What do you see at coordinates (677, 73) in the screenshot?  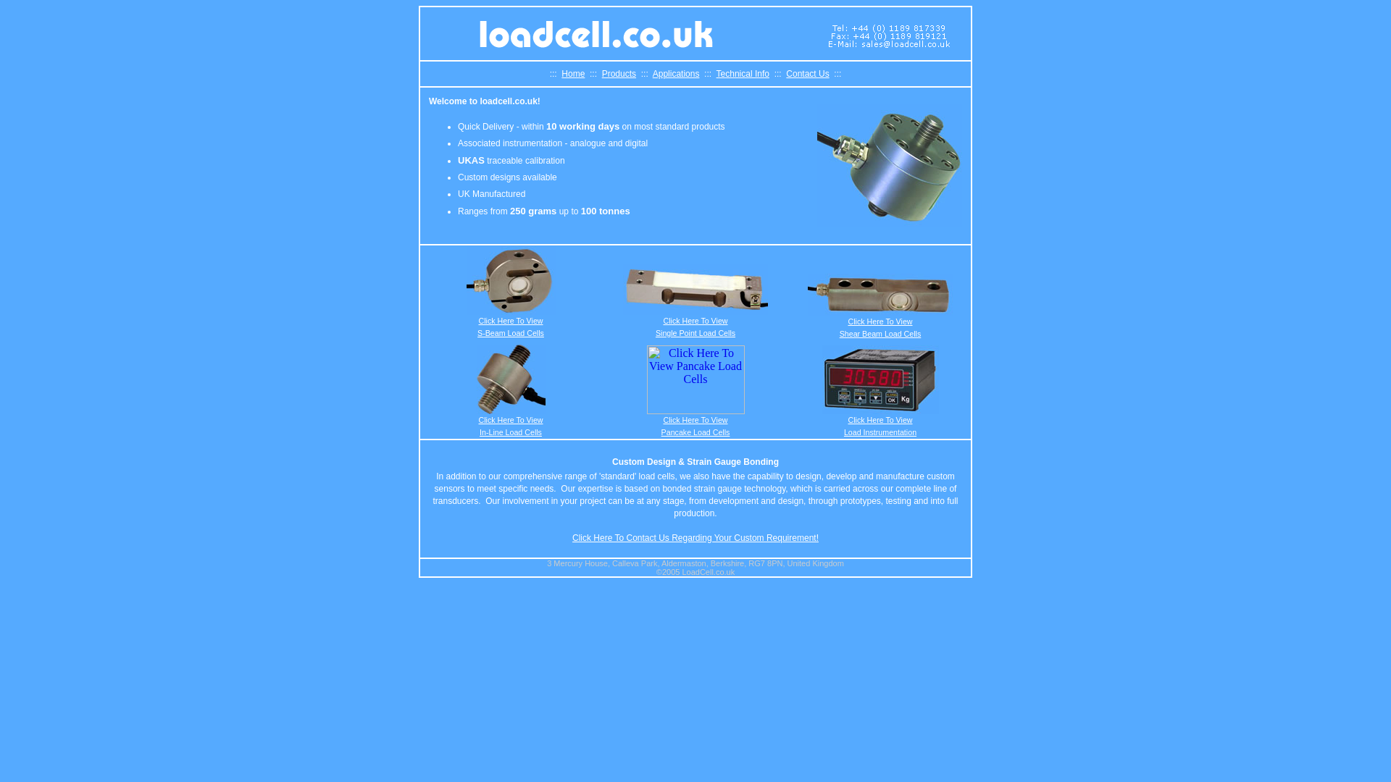 I see `Applications` at bounding box center [677, 73].